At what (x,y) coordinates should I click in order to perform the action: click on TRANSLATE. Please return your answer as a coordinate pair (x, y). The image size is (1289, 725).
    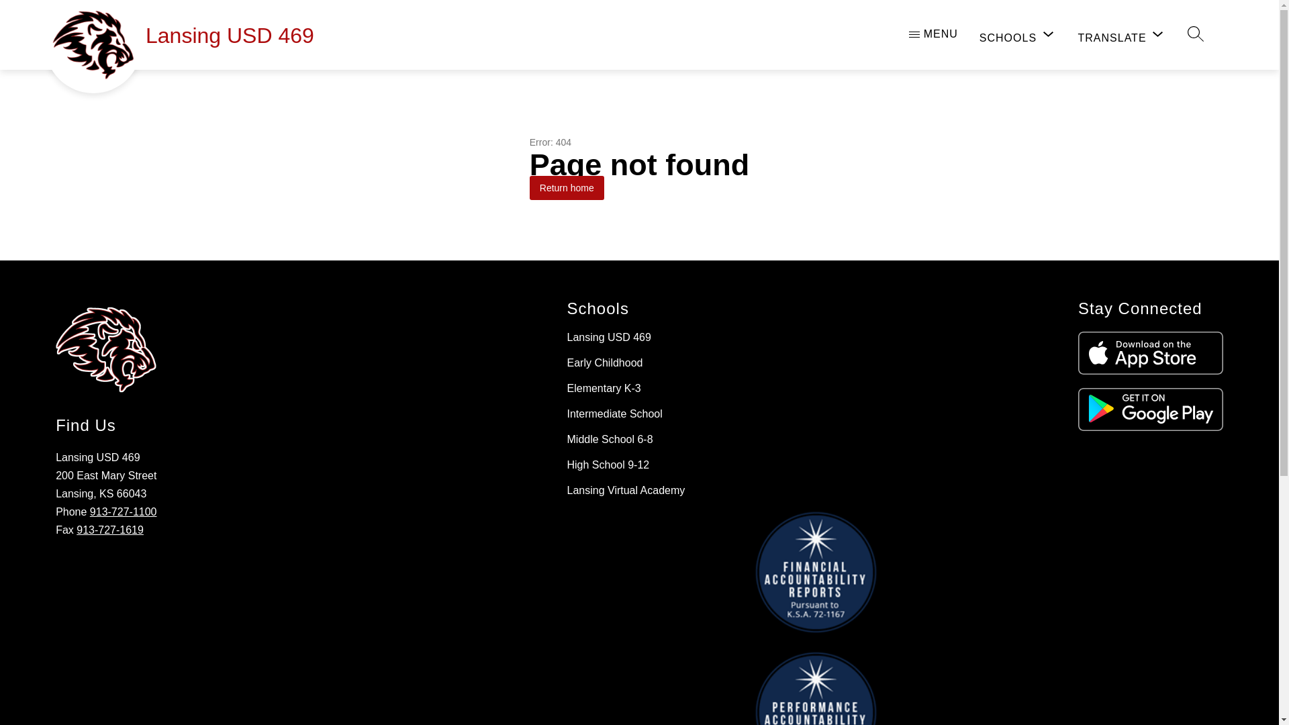
    Looking at the image, I should click on (1122, 36).